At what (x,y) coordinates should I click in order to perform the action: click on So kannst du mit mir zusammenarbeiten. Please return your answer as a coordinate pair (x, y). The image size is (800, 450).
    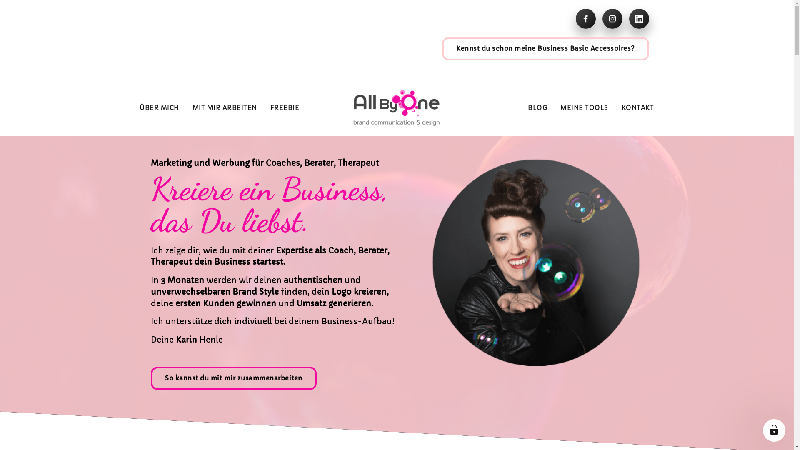
    Looking at the image, I should click on (234, 378).